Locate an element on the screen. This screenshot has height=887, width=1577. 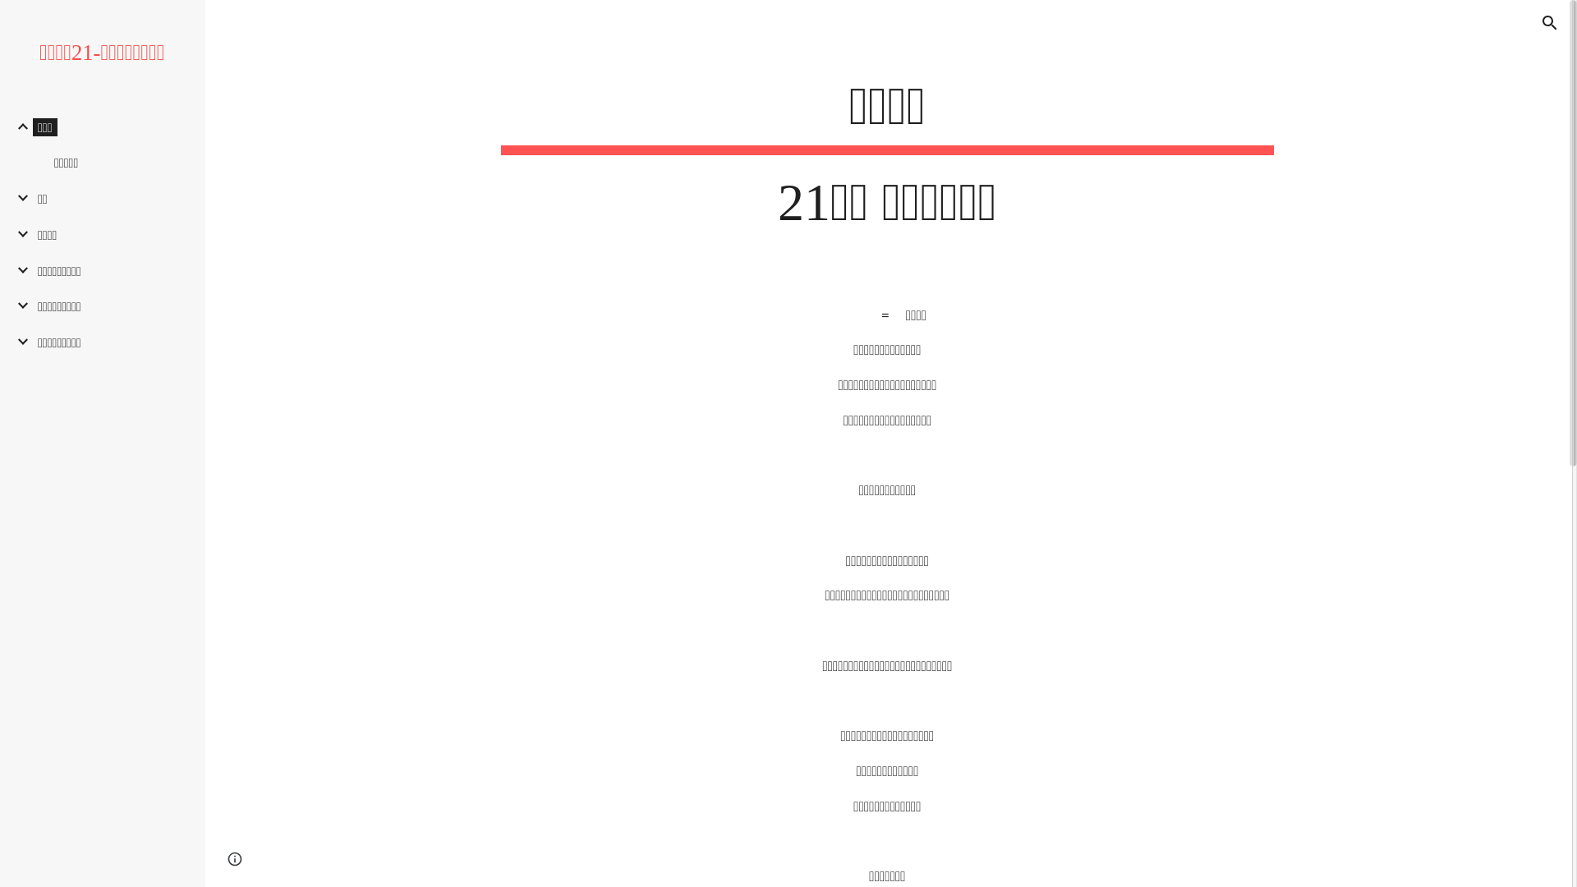
Expand/Collapse is located at coordinates (18, 234).